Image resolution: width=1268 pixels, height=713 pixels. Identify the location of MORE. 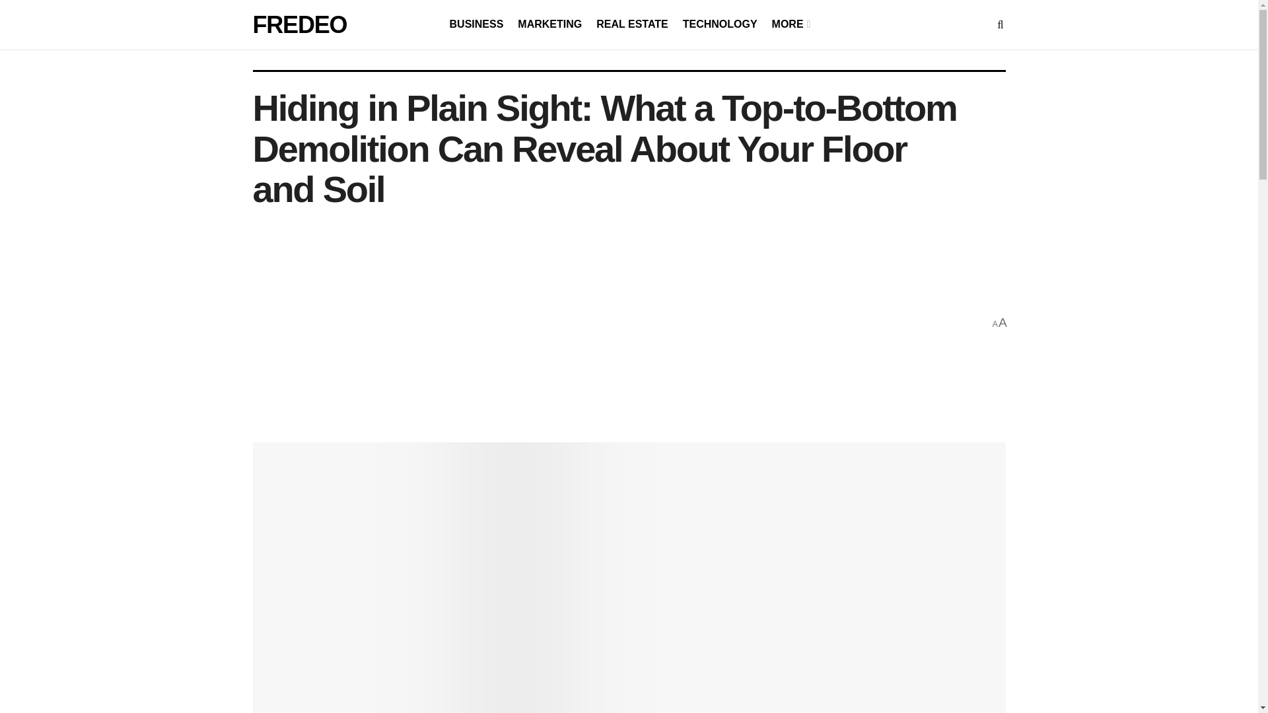
(790, 24).